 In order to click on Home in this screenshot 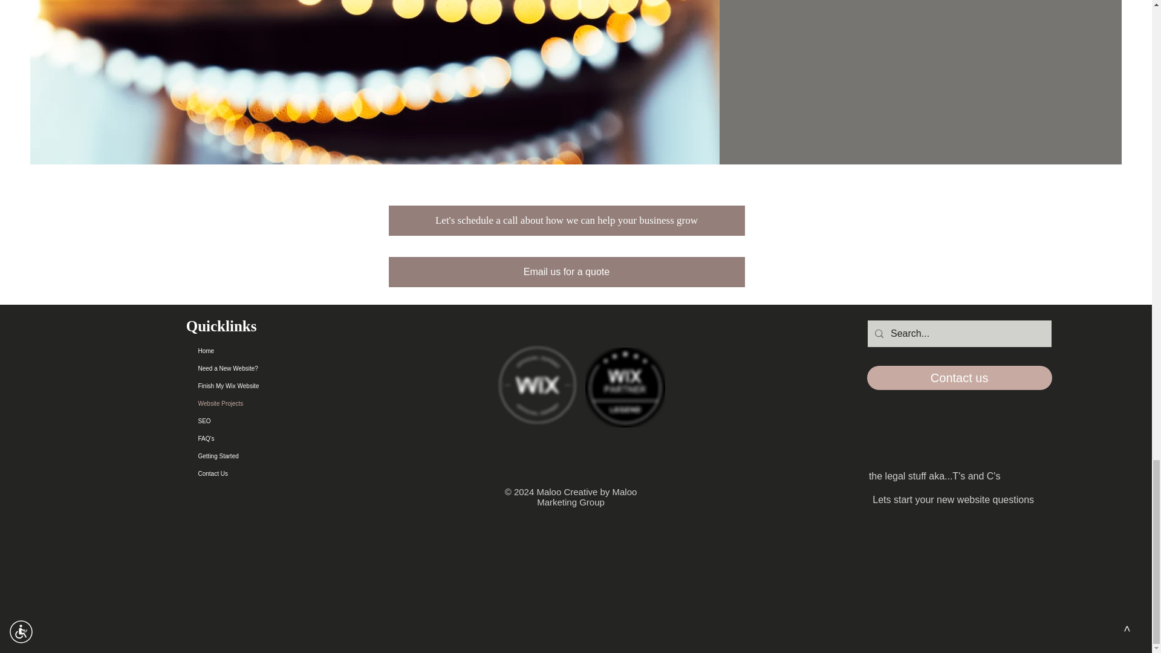, I will do `click(260, 351)`.